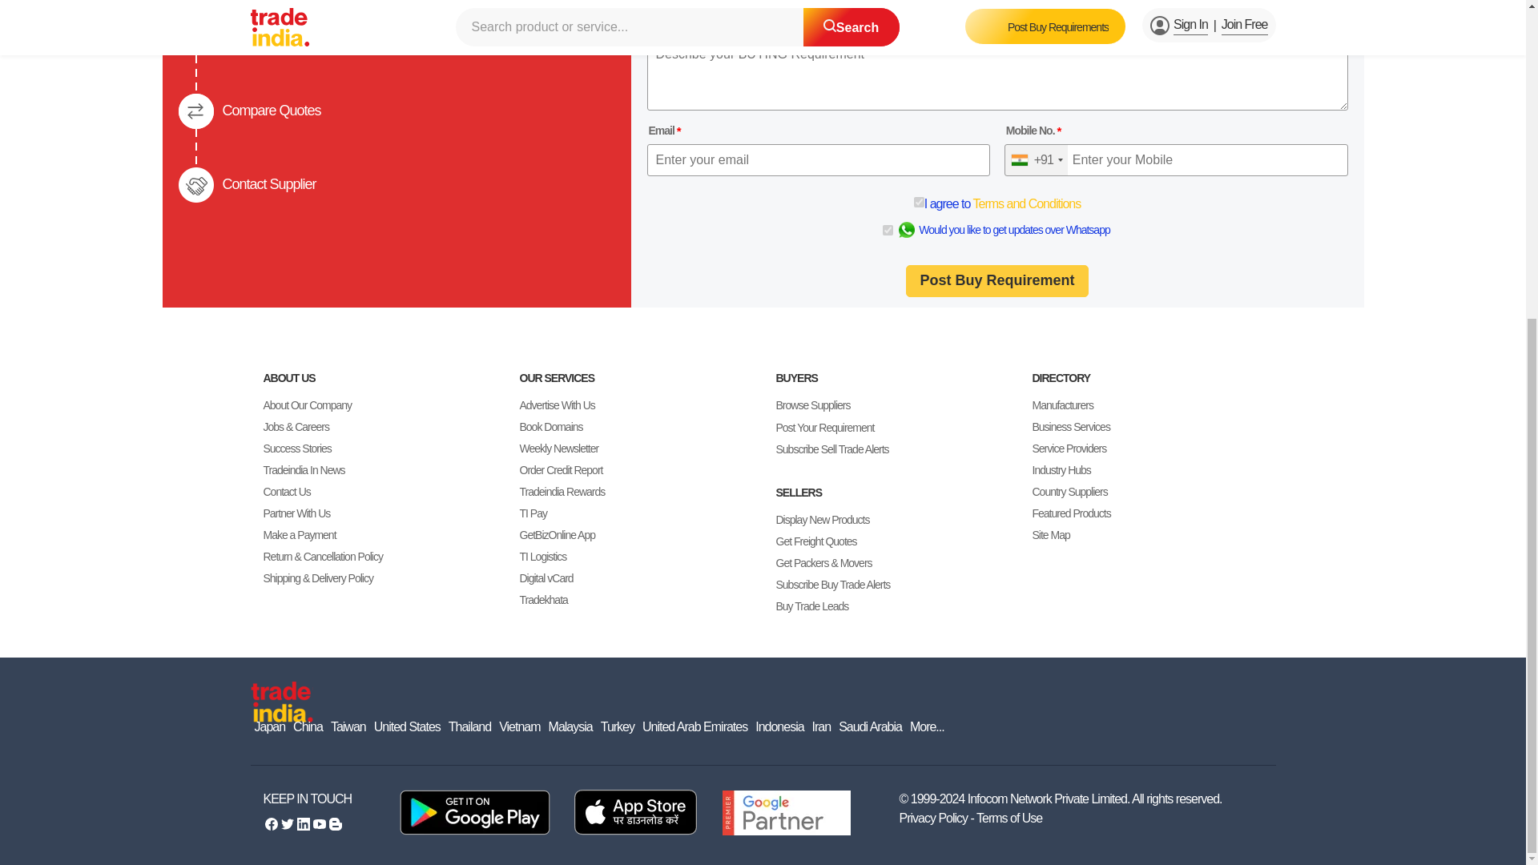 This screenshot has height=865, width=1538. I want to click on Tradeindia Rewards, so click(562, 492).